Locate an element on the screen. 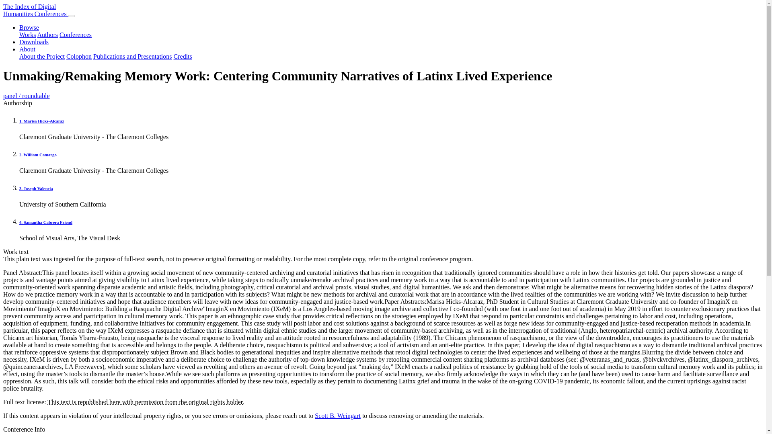 The height and width of the screenshot is (434, 772). 2. William Camargo is located at coordinates (38, 154).